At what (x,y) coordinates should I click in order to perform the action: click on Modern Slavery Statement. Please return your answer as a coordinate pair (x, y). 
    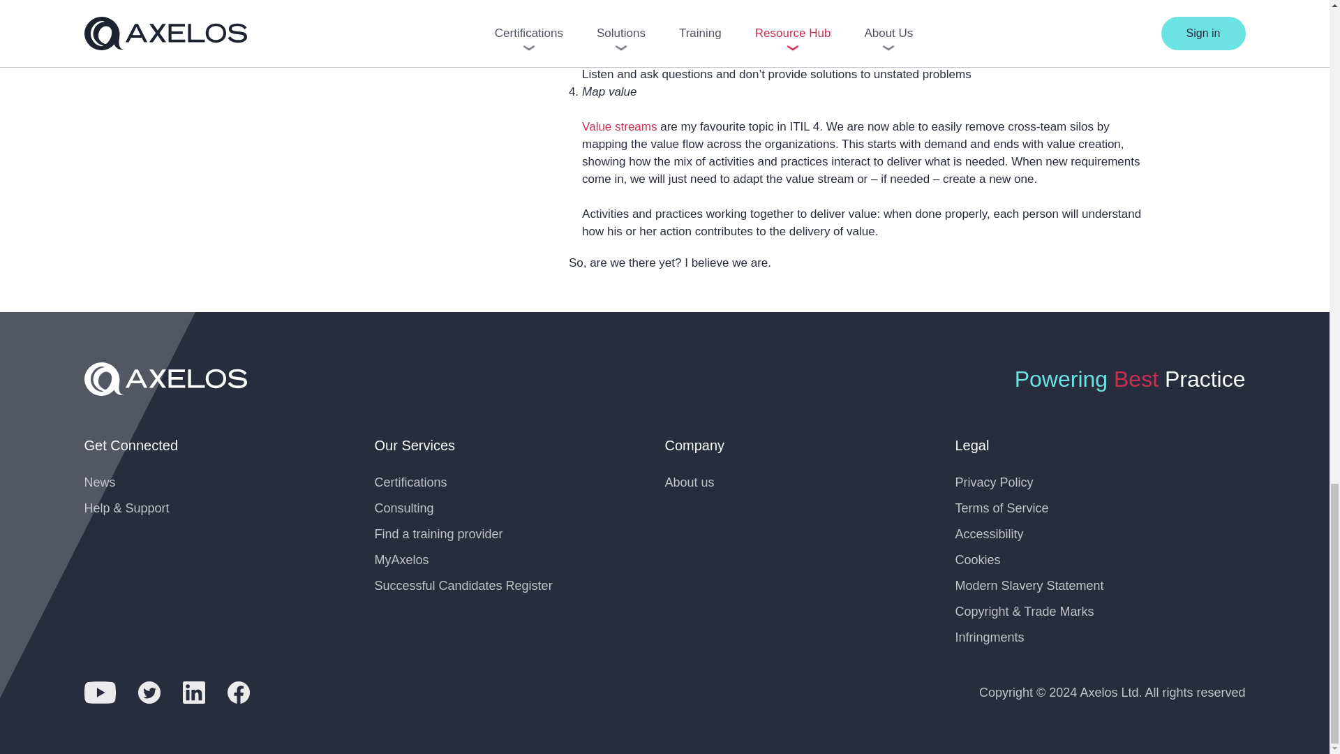
    Looking at the image, I should click on (1029, 585).